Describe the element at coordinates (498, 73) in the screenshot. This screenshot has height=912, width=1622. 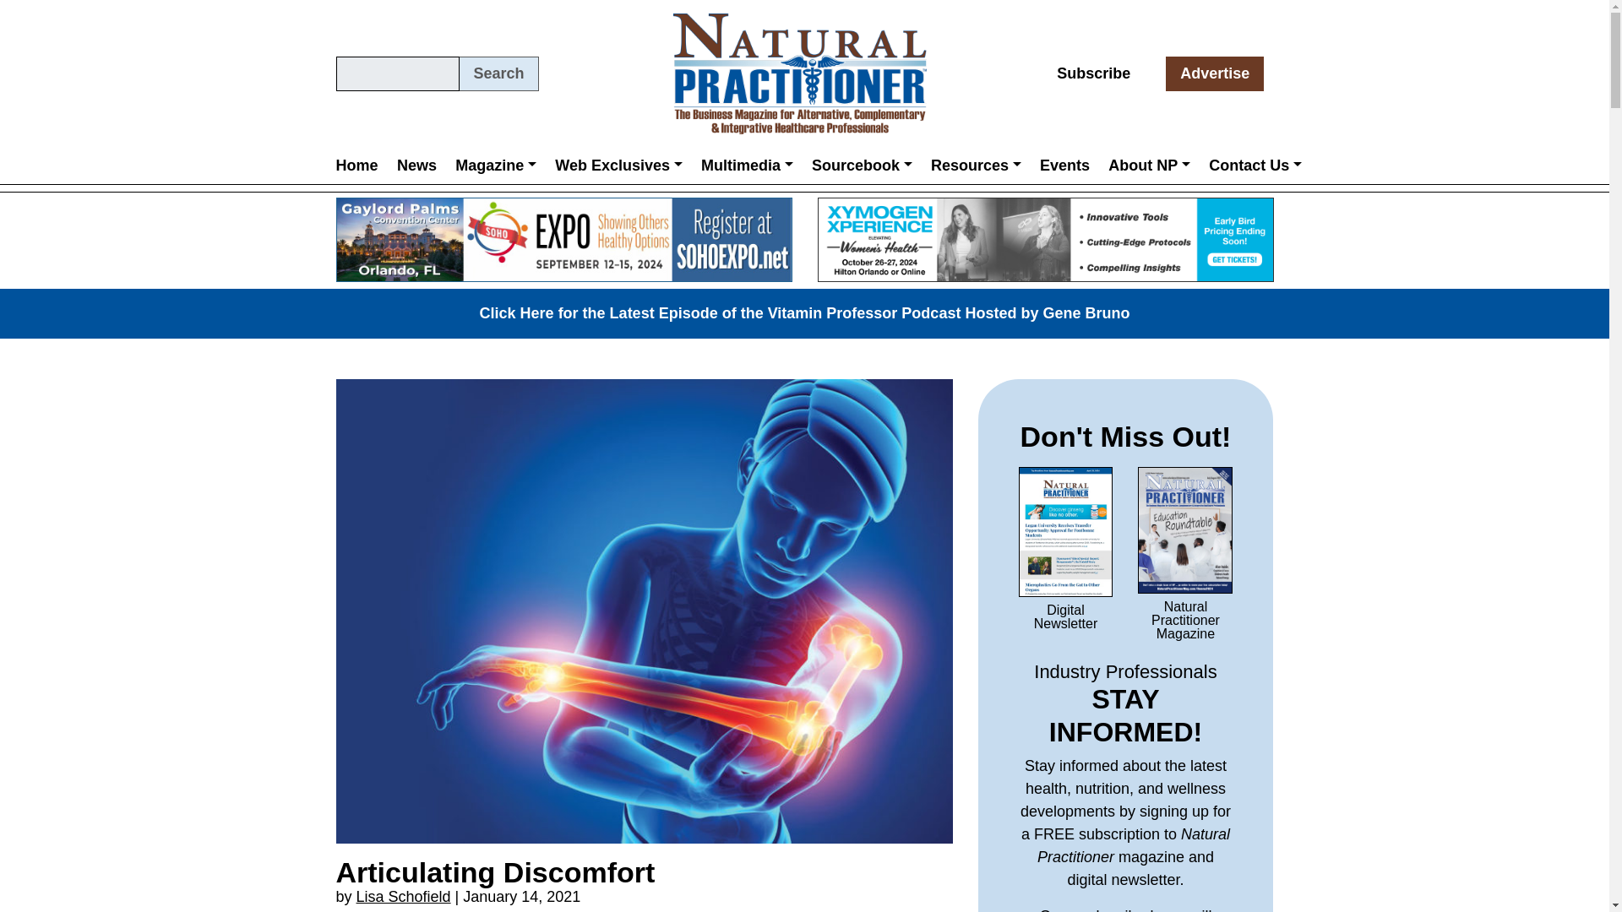
I see `Search` at that location.